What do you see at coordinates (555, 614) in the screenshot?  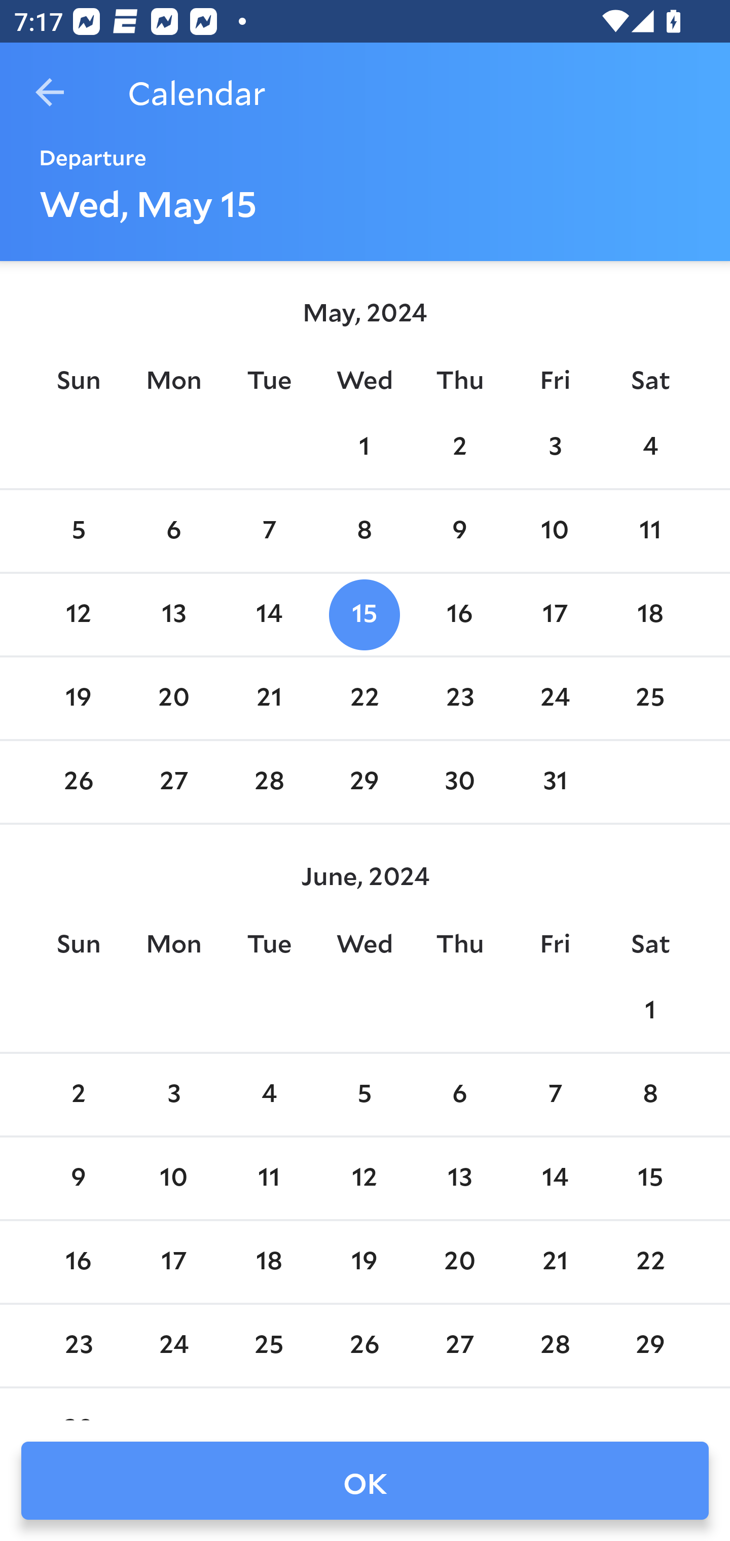 I see `17` at bounding box center [555, 614].